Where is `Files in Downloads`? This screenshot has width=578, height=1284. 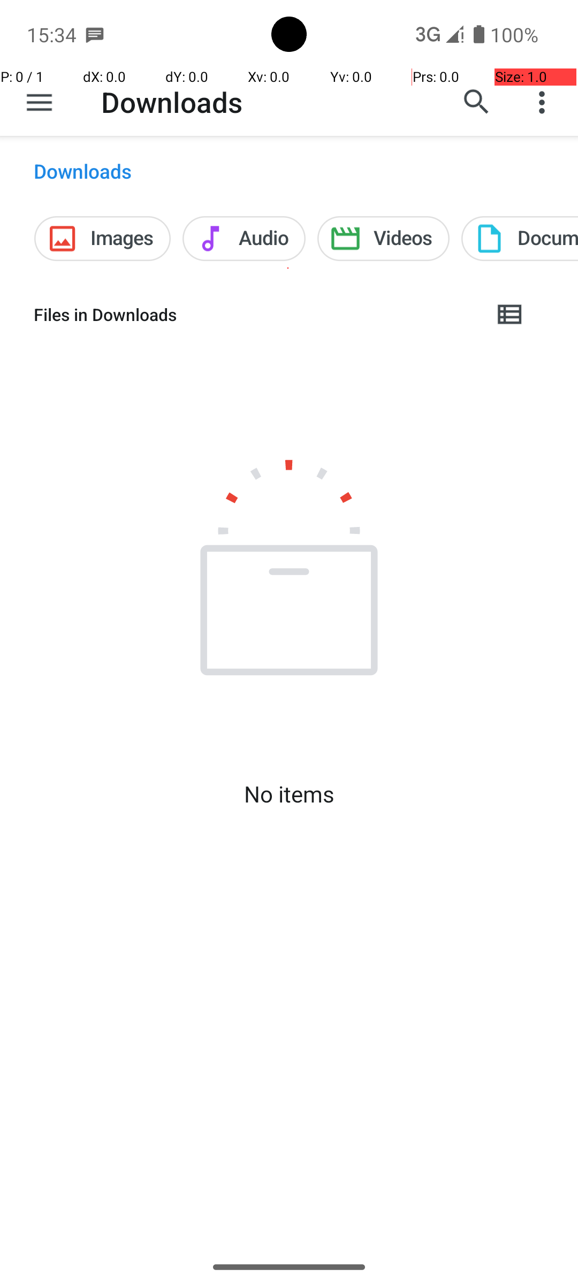 Files in Downloads is located at coordinates (255, 315).